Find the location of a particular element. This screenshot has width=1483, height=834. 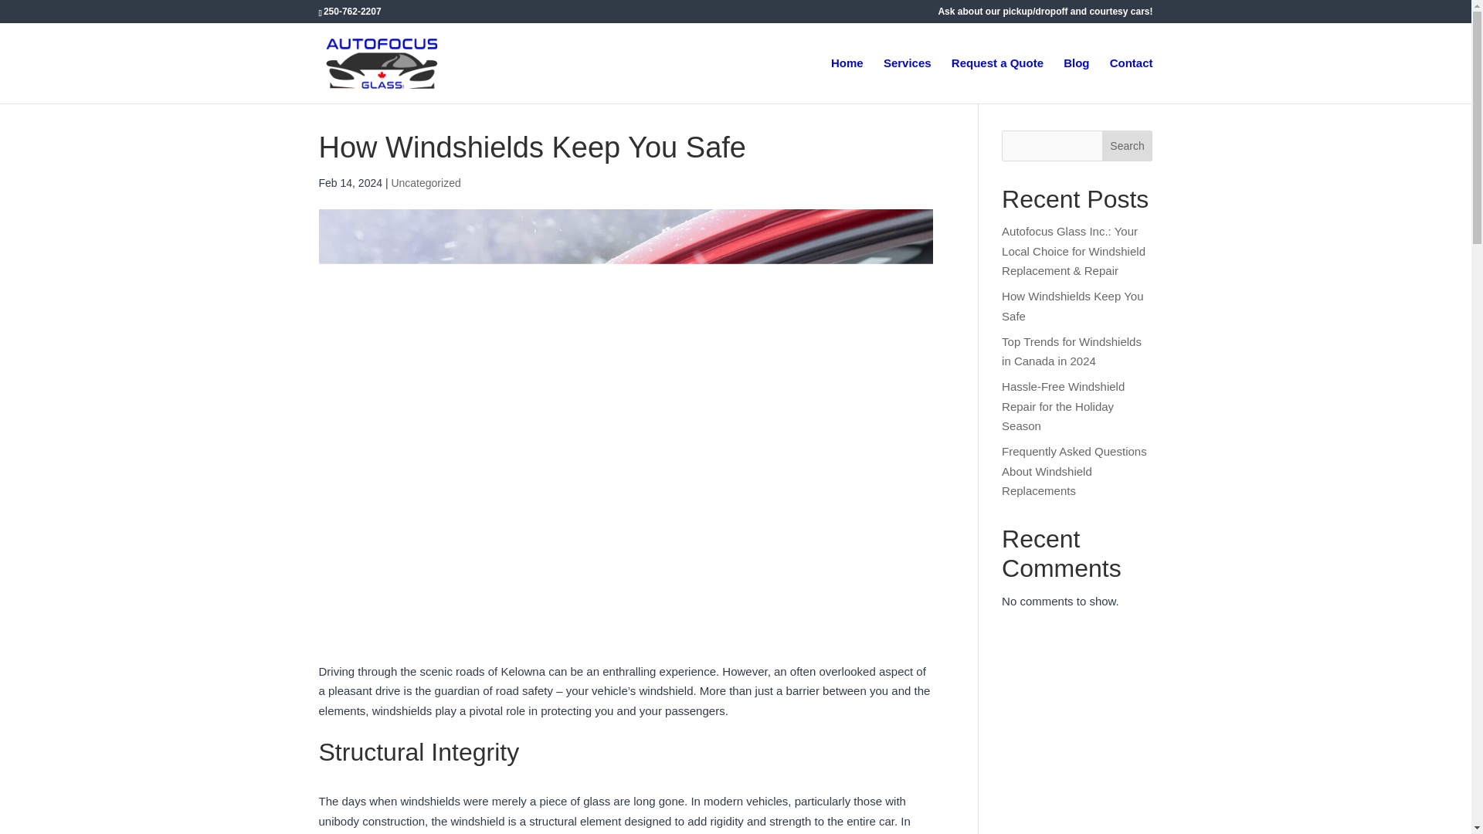

250-762-2207 is located at coordinates (352, 11).